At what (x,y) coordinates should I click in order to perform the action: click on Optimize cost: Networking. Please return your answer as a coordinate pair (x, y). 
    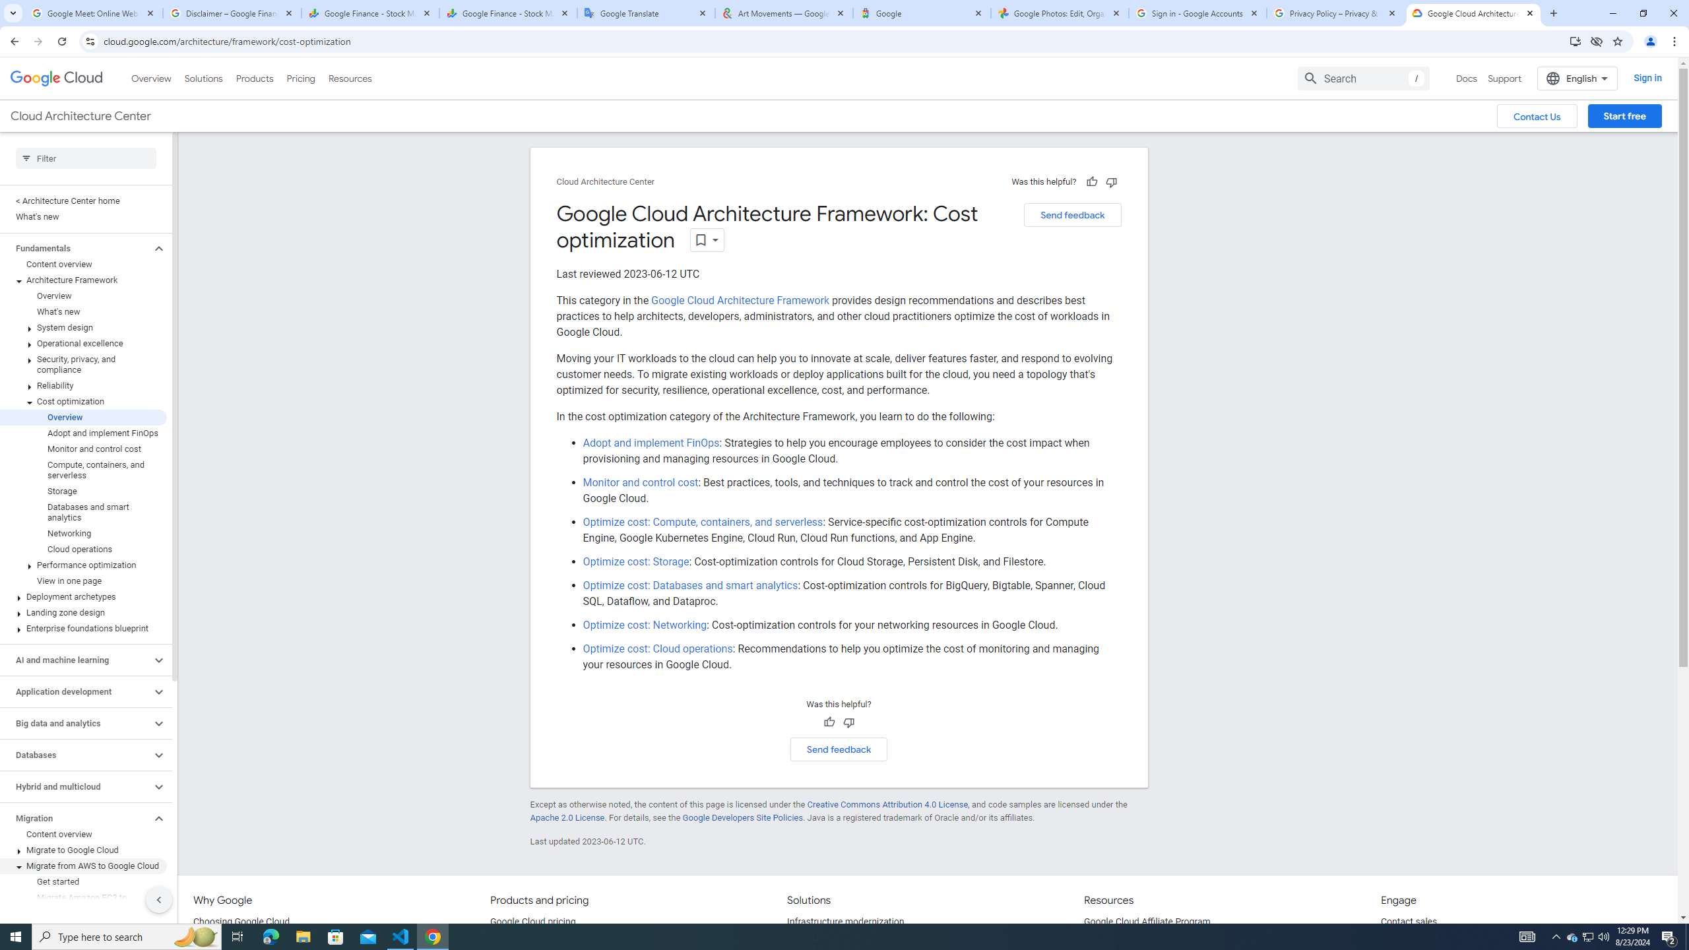
    Looking at the image, I should click on (645, 625).